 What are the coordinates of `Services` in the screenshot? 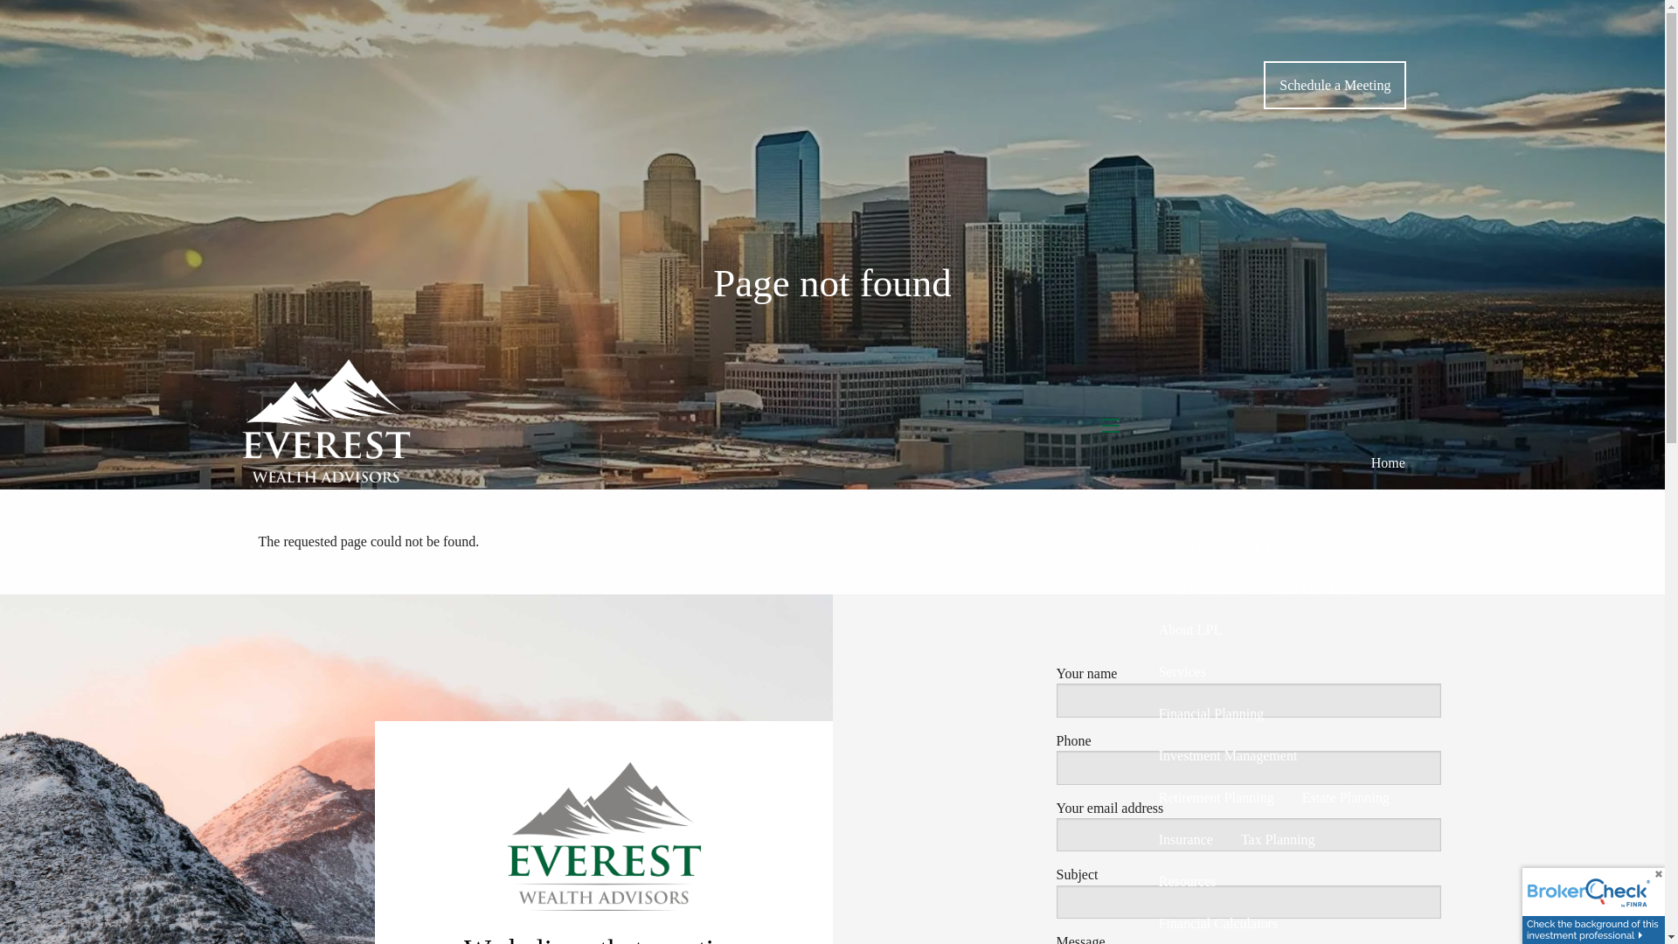 It's located at (1281, 671).